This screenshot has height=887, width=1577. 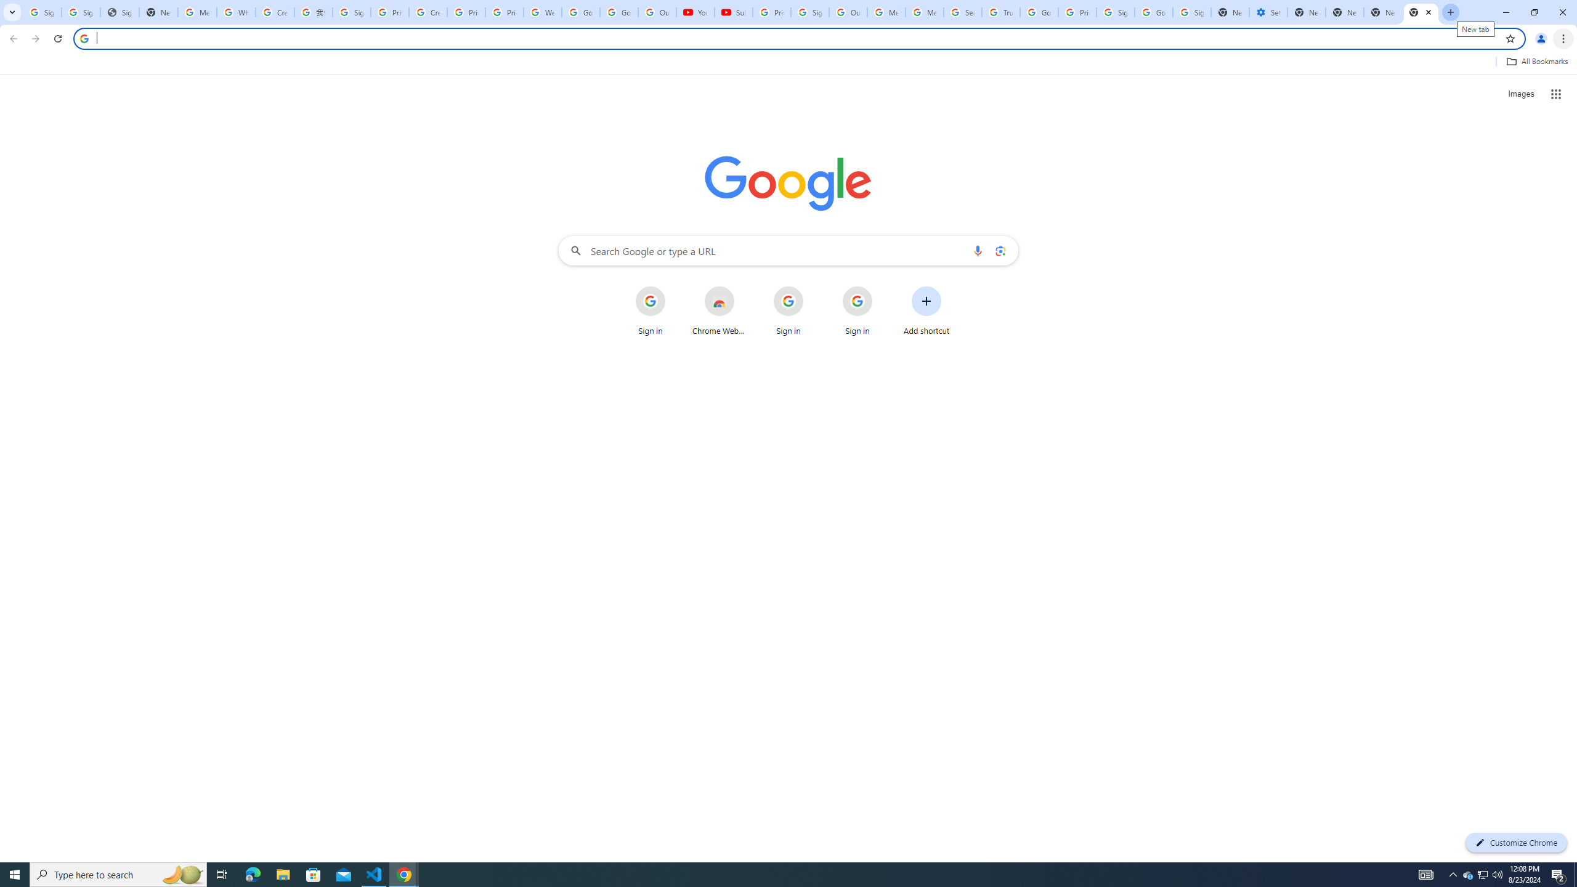 I want to click on Google Cybersecurity Innovations - Google Safety Center, so click(x=1153, y=12).